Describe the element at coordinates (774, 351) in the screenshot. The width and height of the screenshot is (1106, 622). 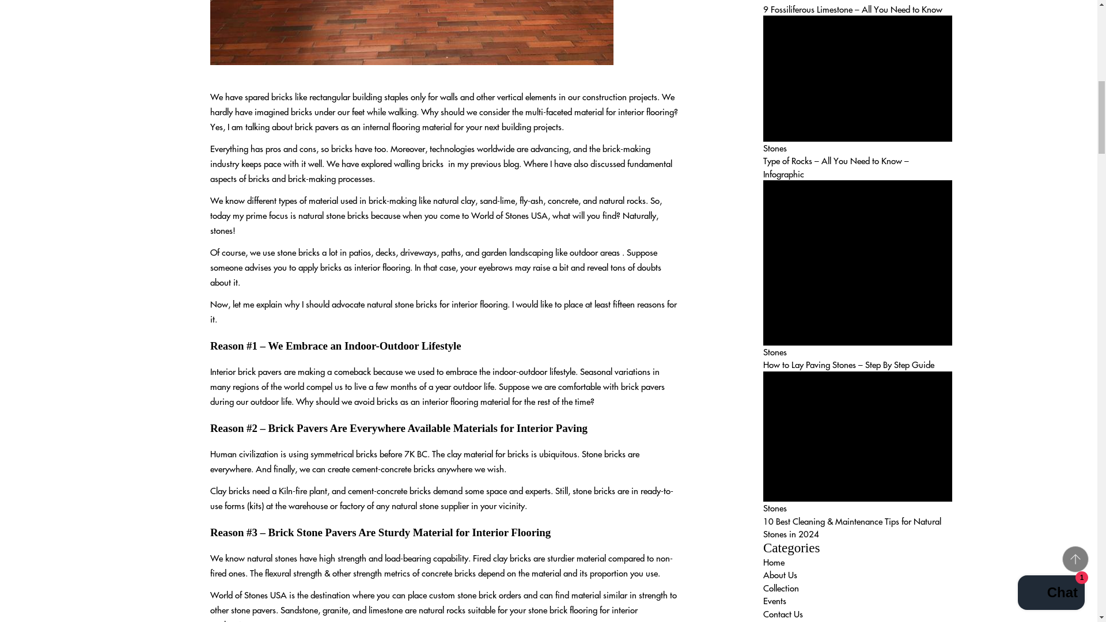
I see `Stones` at that location.